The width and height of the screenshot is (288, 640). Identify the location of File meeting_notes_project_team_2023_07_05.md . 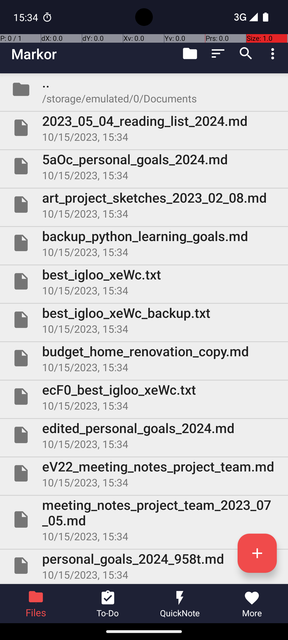
(144, 519).